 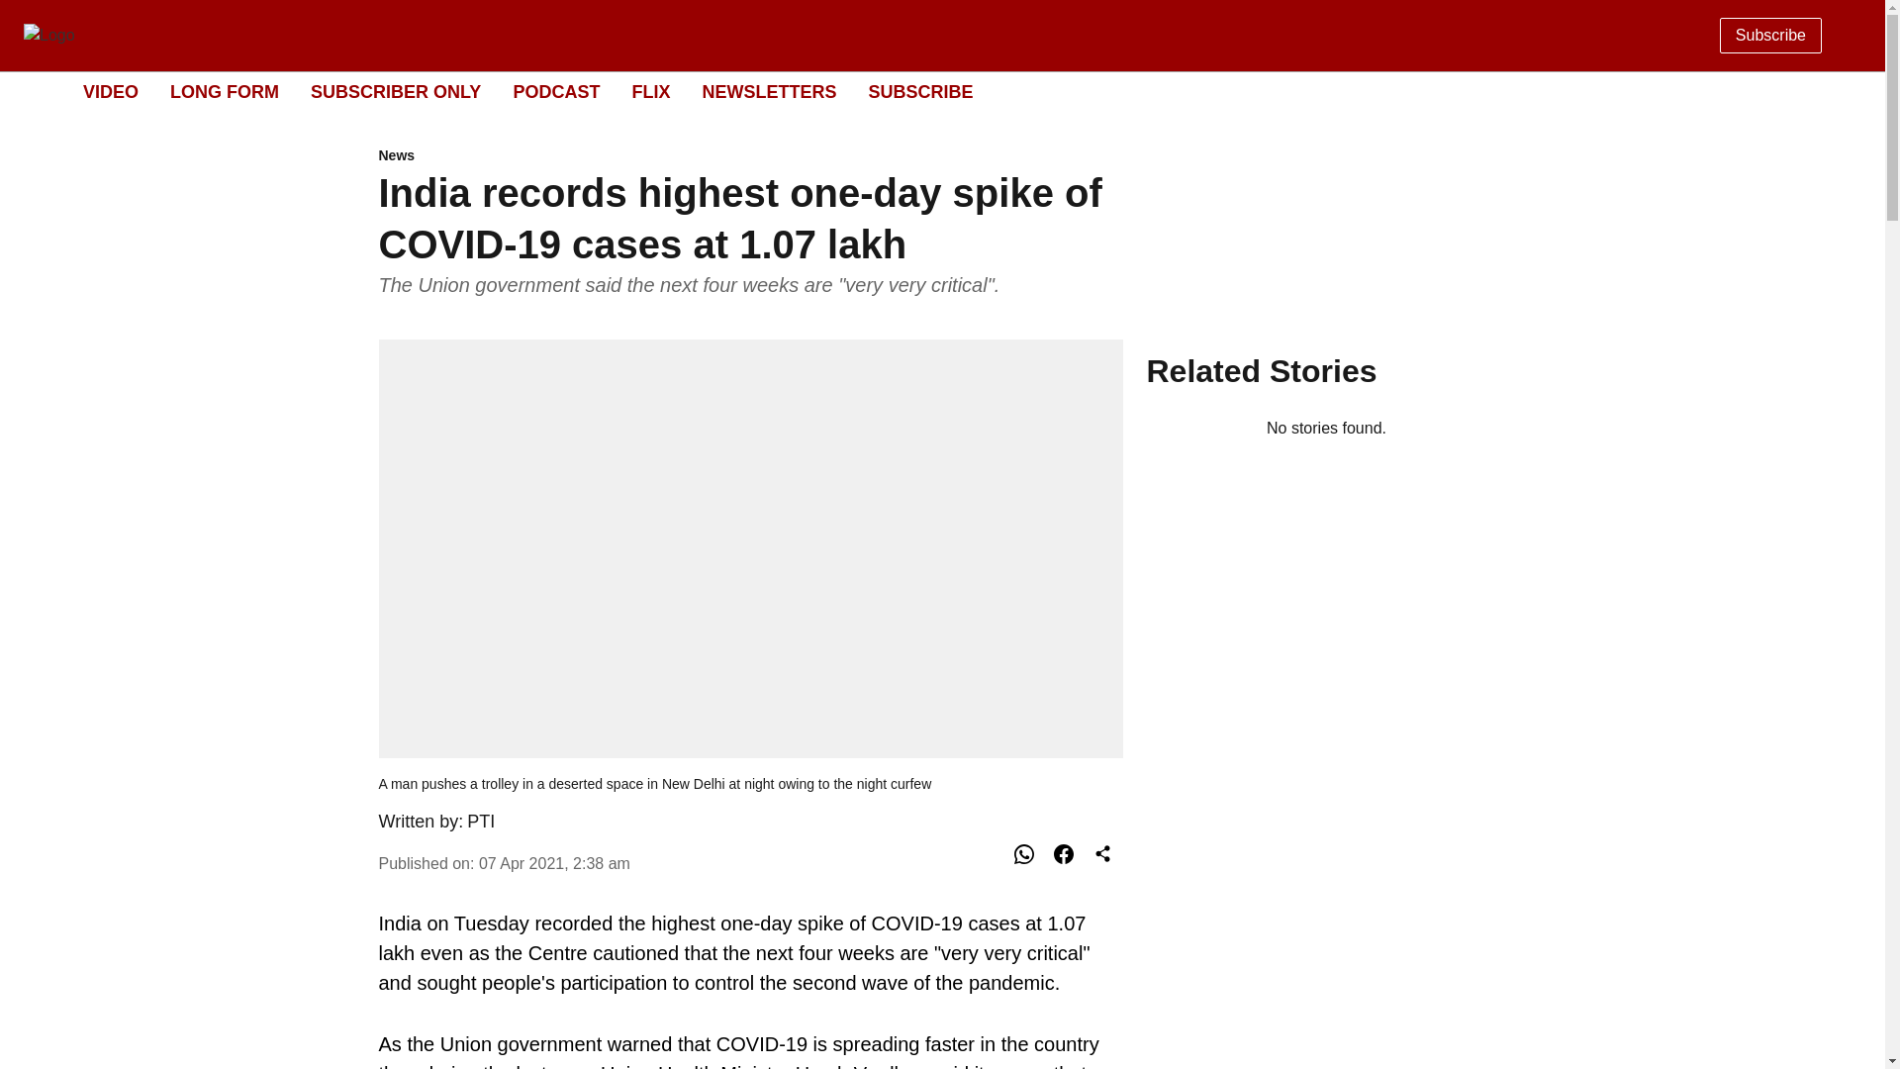 I want to click on 2021-04-07 02:38, so click(x=554, y=863).